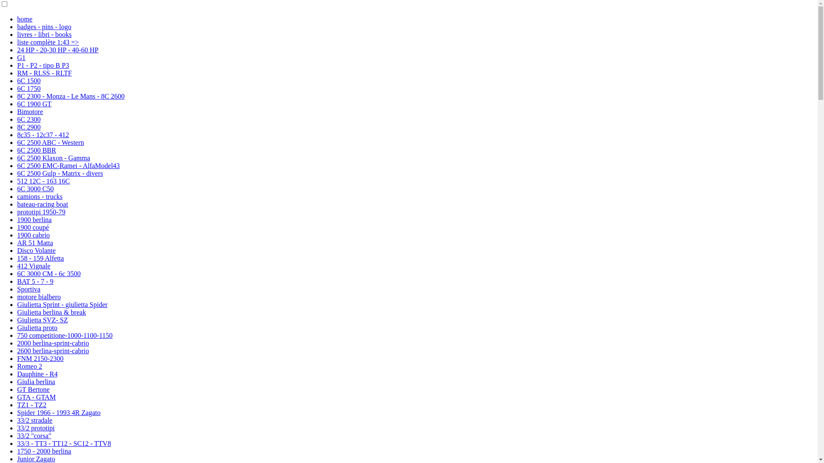 This screenshot has height=463, width=824. I want to click on 6C 3000 C50, so click(35, 189).